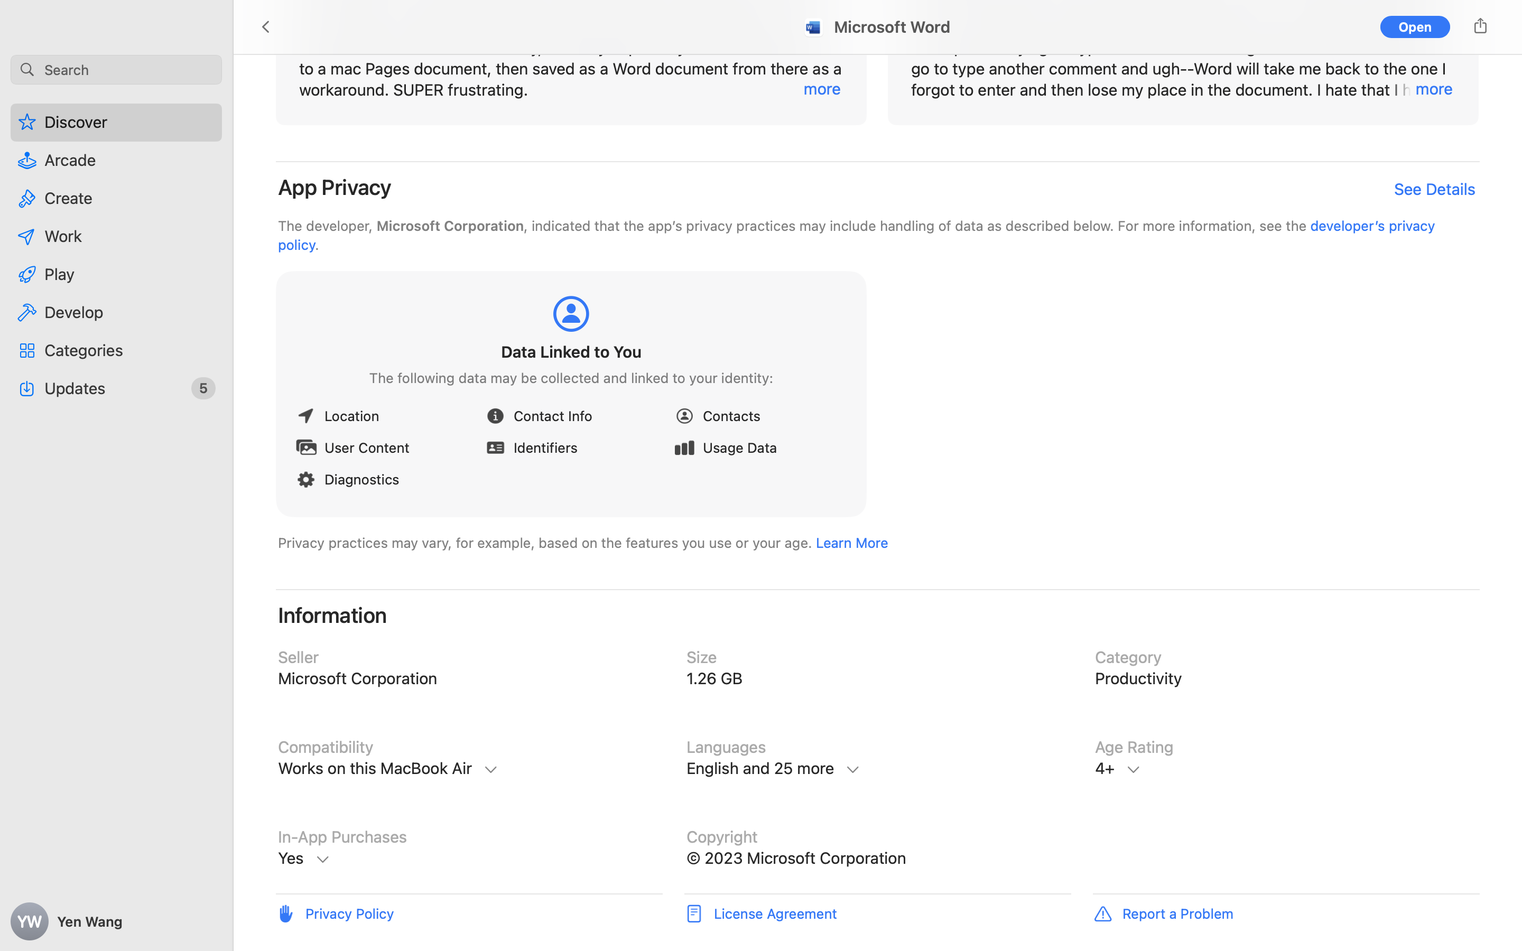 This screenshot has height=951, width=1522. What do you see at coordinates (1286, 769) in the screenshot?
I see `Age Rating, 4+, Learn More` at bounding box center [1286, 769].